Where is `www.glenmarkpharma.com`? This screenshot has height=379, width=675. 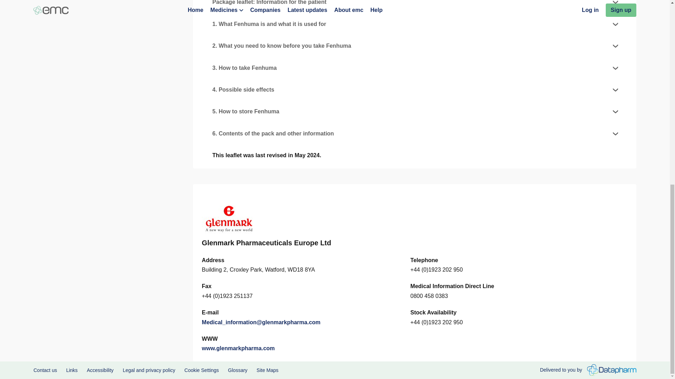
www.glenmarkpharma.com is located at coordinates (238, 348).